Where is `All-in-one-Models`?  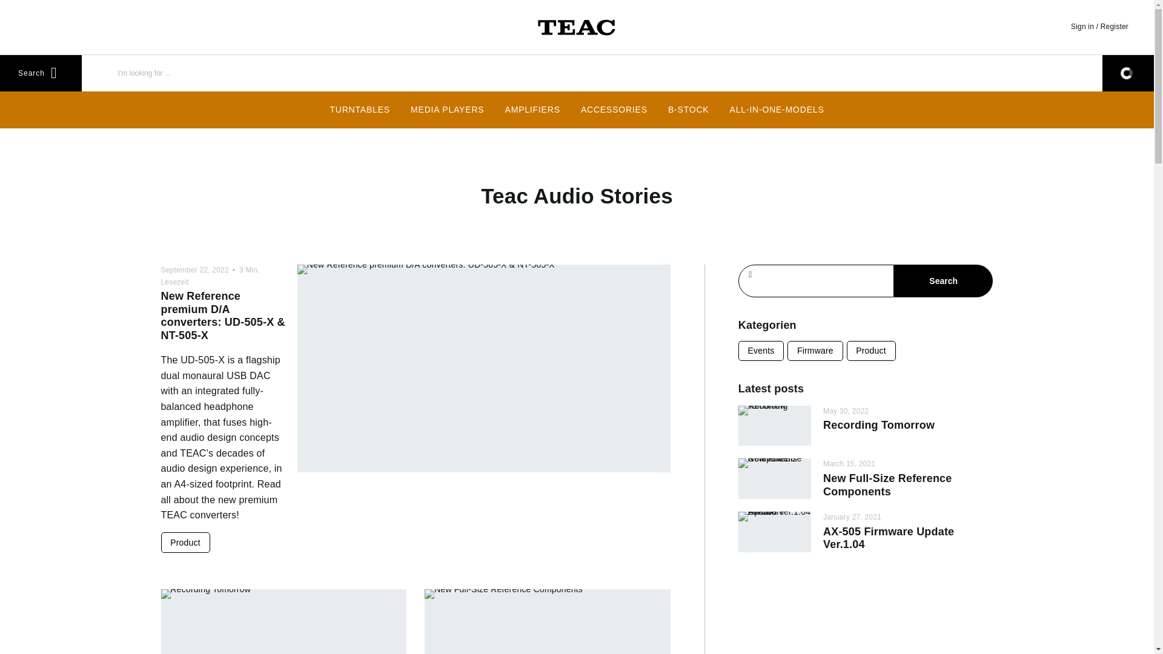
All-in-one-Models is located at coordinates (777, 109).